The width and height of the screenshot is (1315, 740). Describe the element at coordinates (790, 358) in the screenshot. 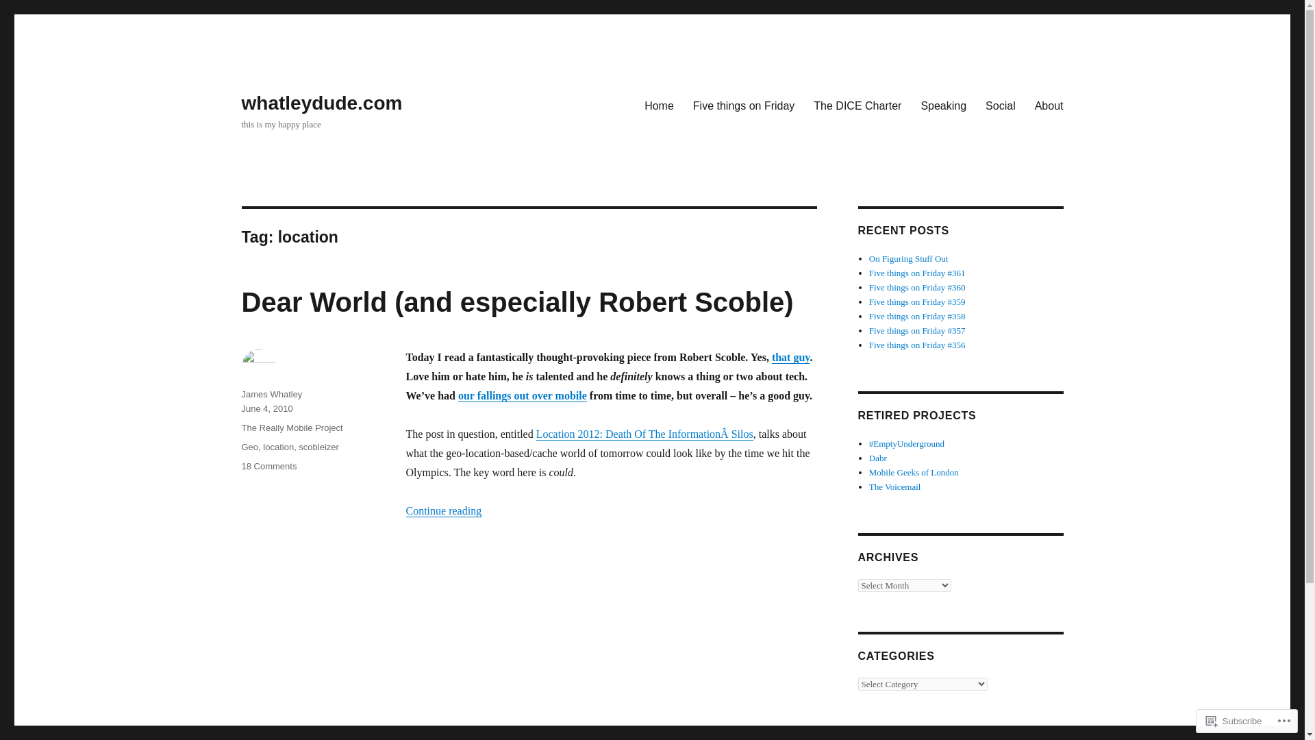

I see `that guy` at that location.